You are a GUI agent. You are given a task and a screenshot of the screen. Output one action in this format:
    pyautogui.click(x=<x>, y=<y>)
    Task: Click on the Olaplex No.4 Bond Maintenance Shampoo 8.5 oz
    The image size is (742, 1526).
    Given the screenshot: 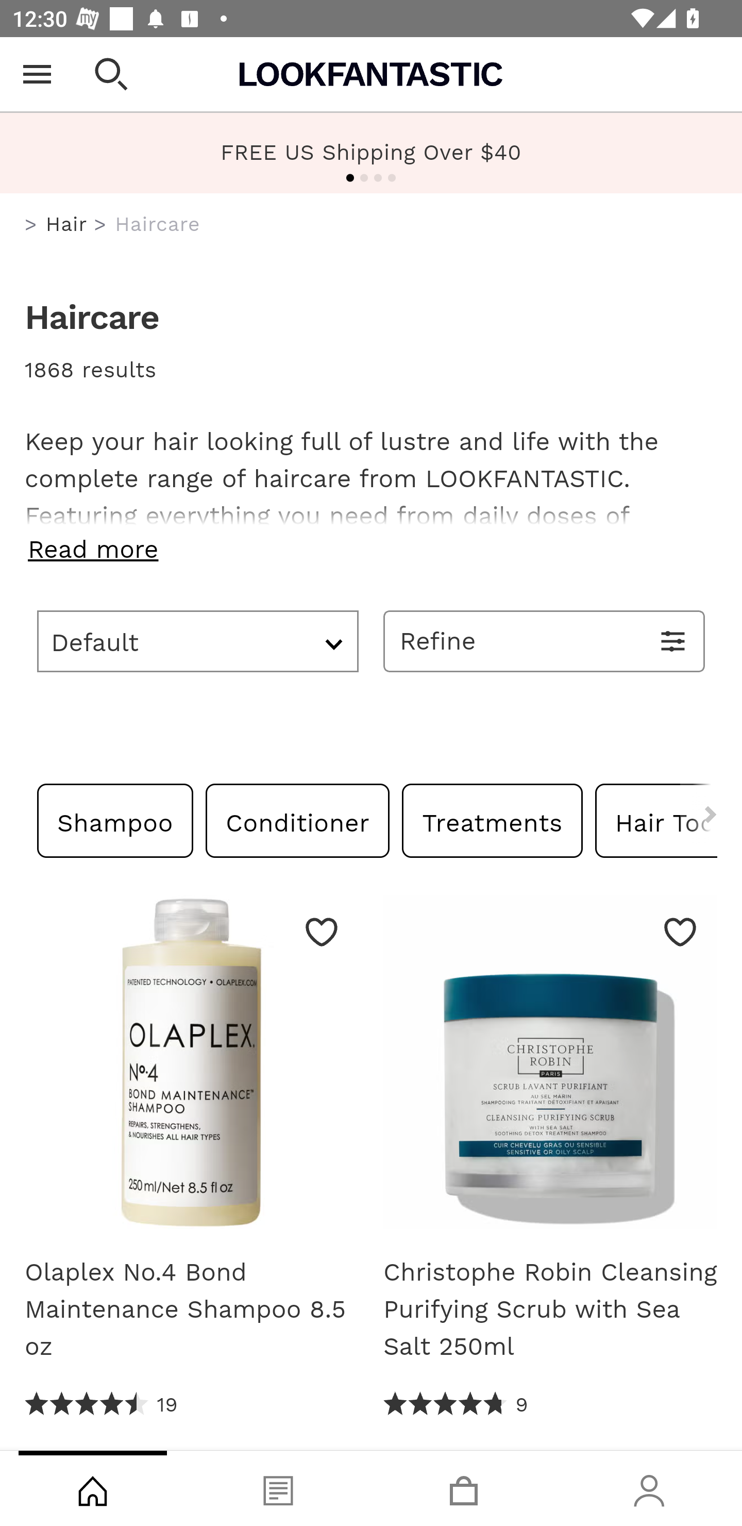 What is the action you would take?
    pyautogui.click(x=191, y=1309)
    